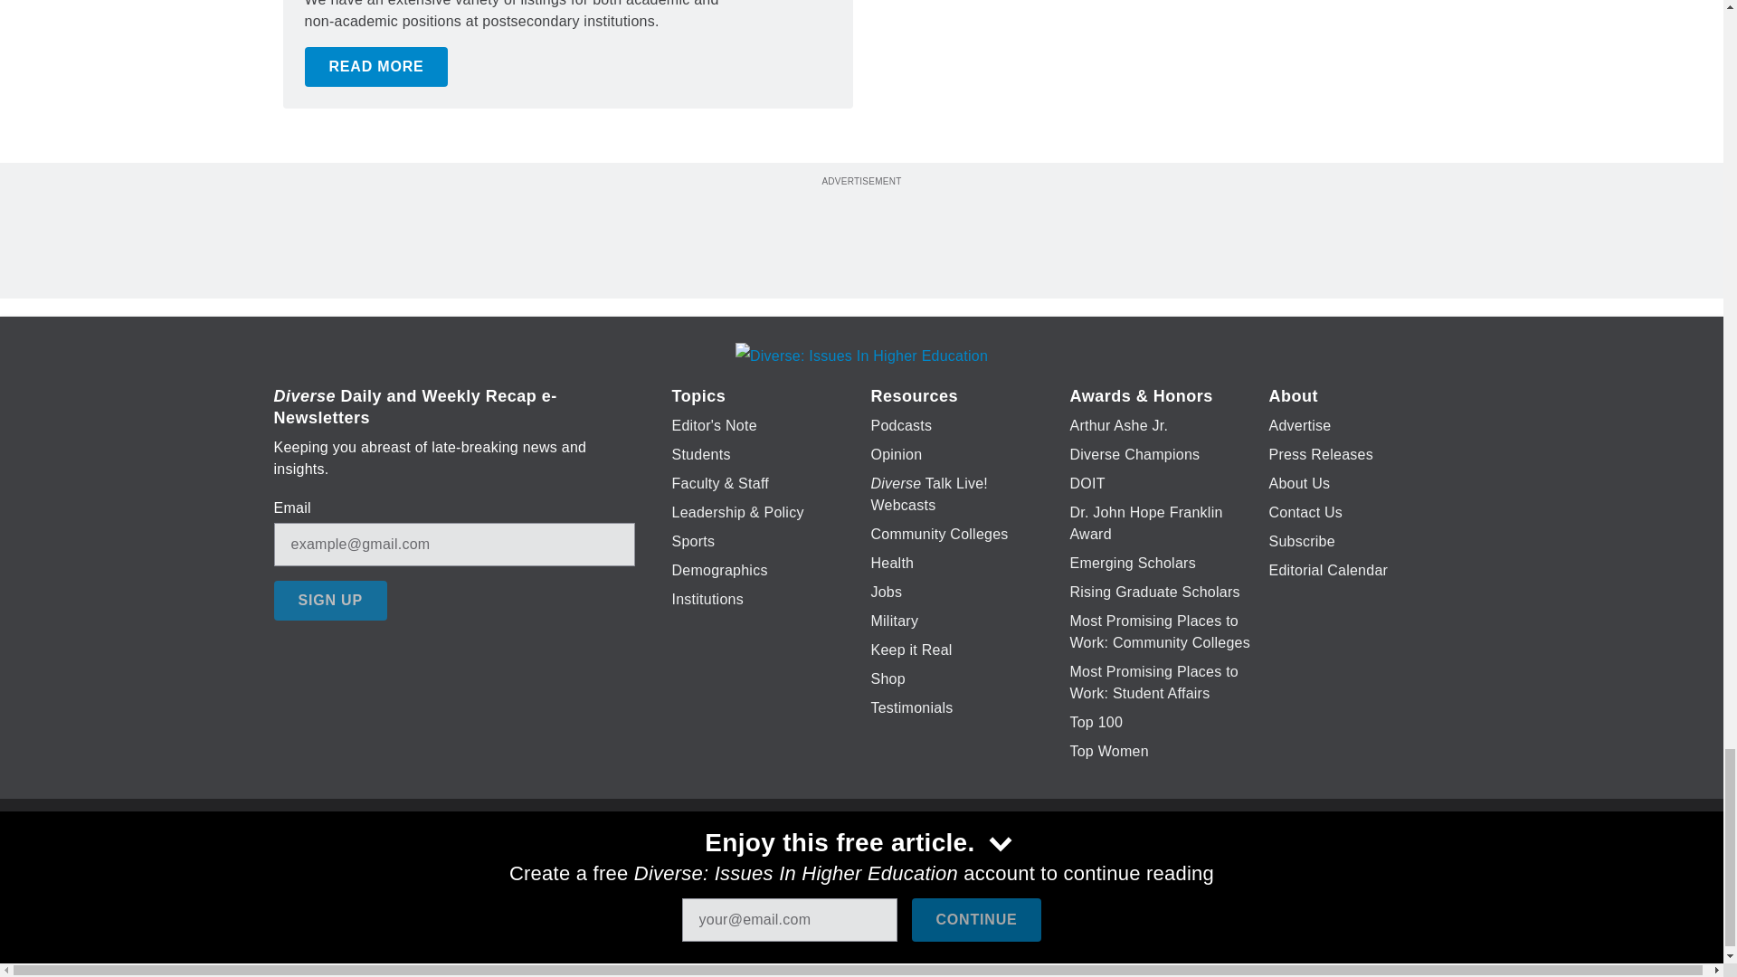 This screenshot has width=1737, height=977. Describe the element at coordinates (857, 867) in the screenshot. I see `LinkedIn icon` at that location.